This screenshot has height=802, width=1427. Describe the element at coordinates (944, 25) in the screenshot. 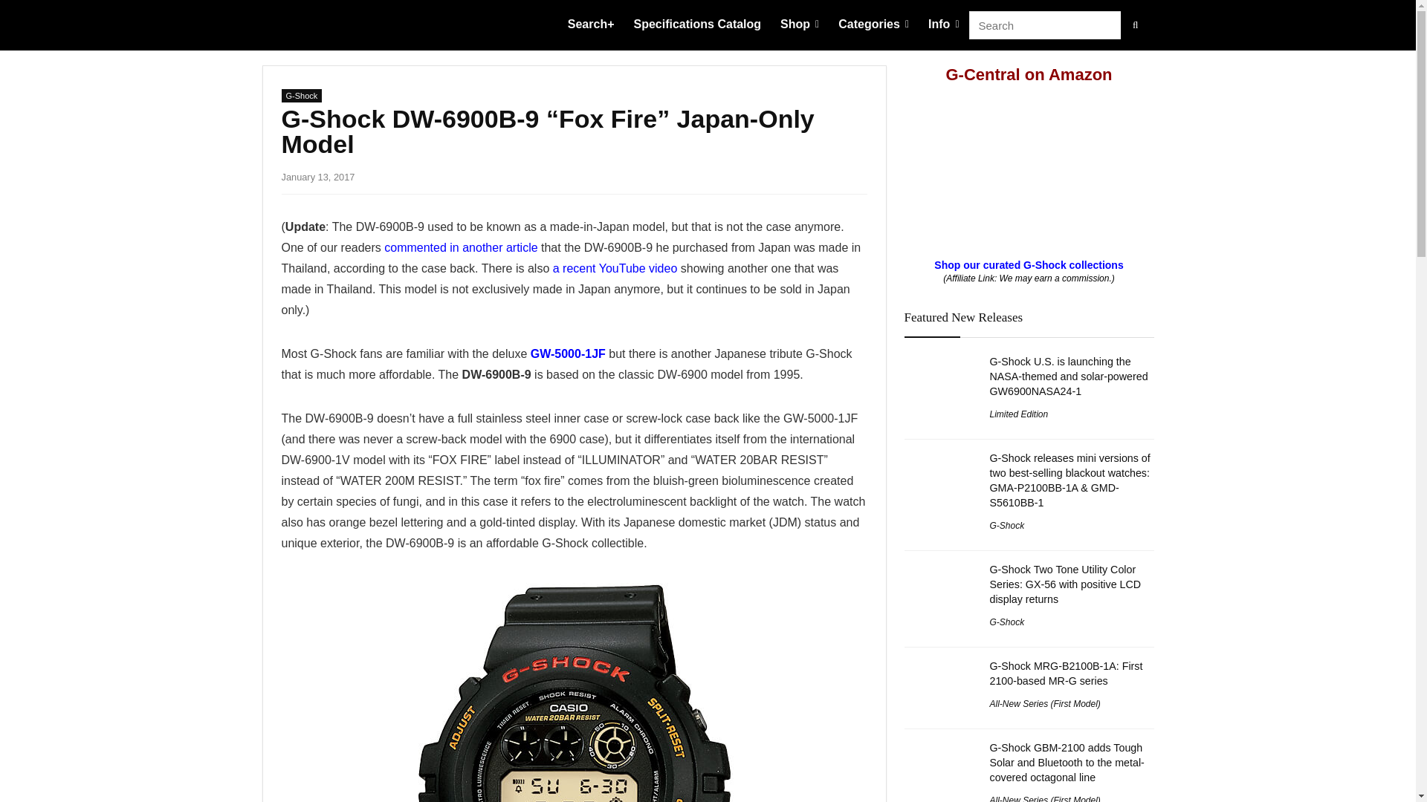

I see `Info` at that location.